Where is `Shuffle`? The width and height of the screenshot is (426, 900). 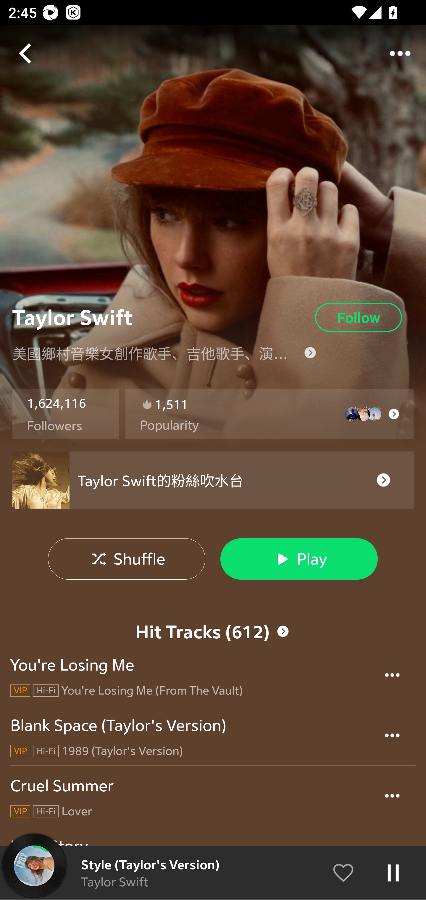 Shuffle is located at coordinates (127, 559).